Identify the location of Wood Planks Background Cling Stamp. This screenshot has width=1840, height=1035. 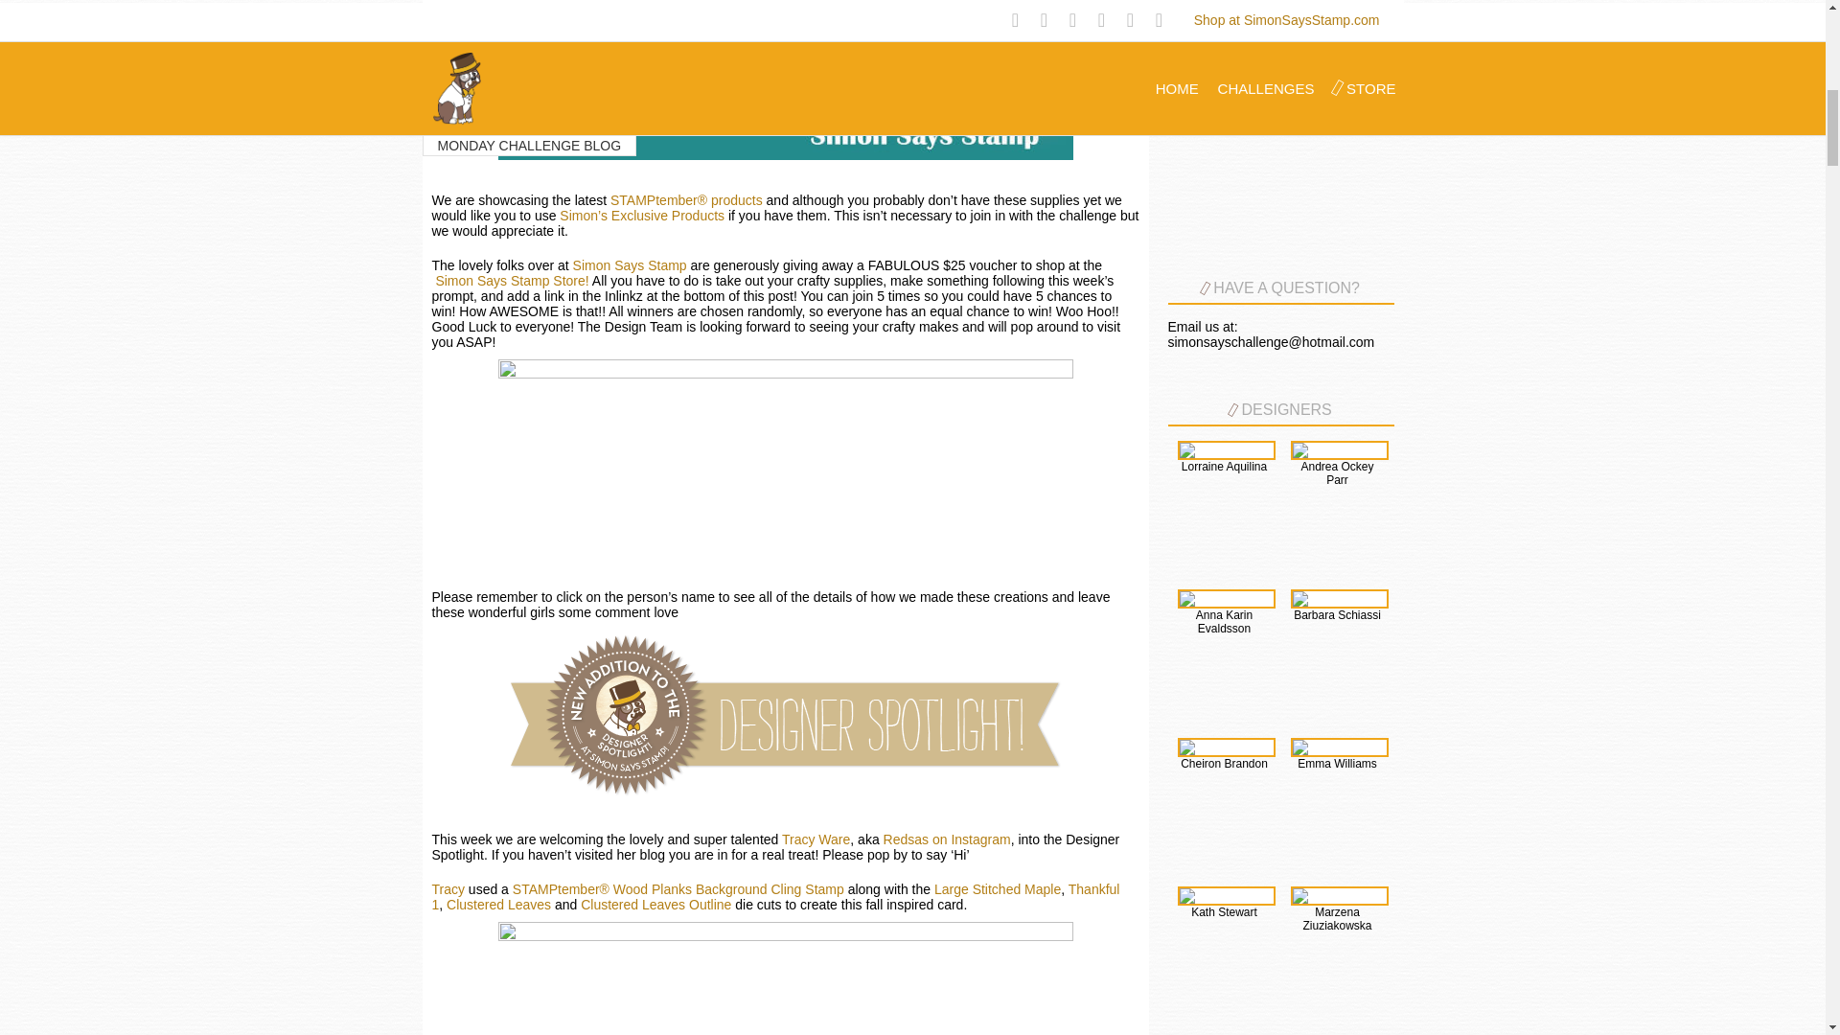
(728, 889).